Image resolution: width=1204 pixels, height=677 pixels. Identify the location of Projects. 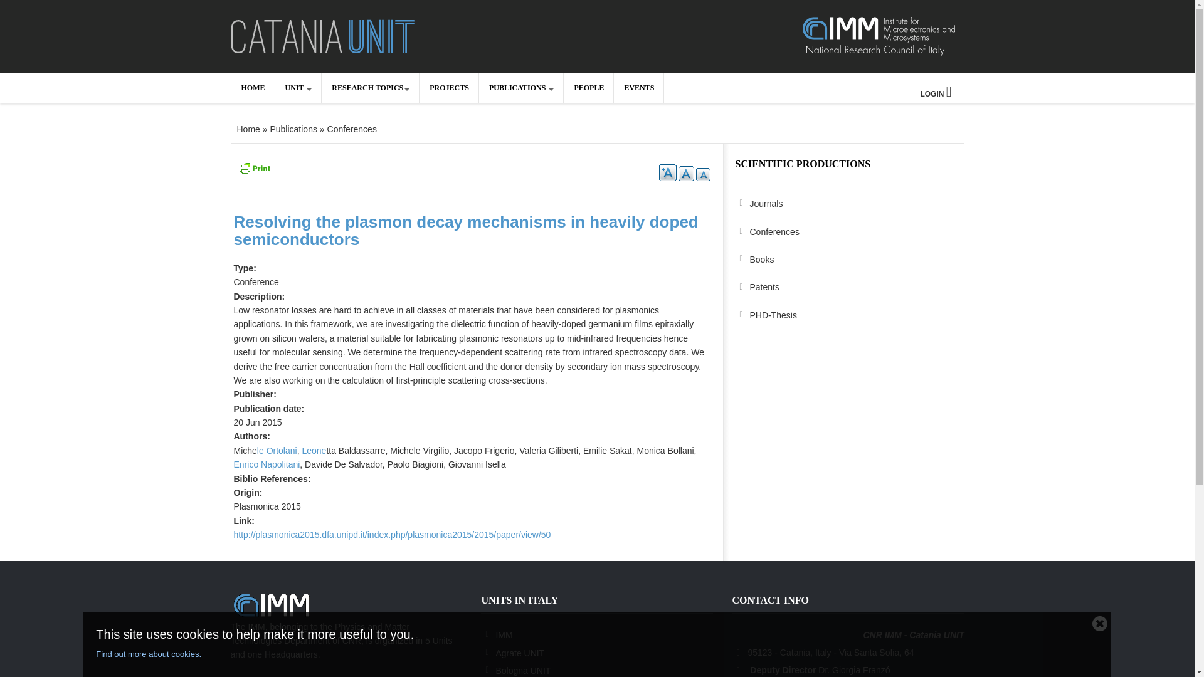
(448, 88).